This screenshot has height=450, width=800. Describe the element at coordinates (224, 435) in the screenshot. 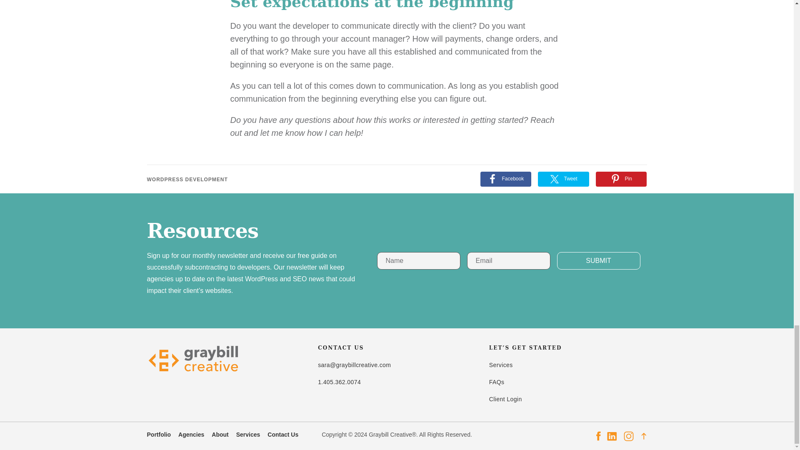

I see `About` at that location.